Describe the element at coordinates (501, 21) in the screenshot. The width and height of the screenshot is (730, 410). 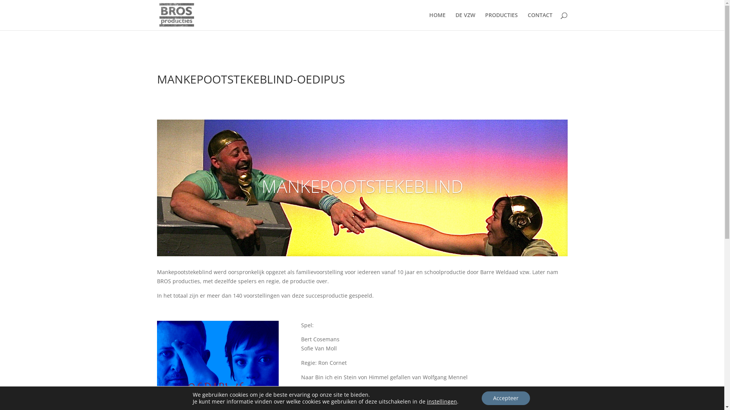
I see `PRODUCTIES` at that location.